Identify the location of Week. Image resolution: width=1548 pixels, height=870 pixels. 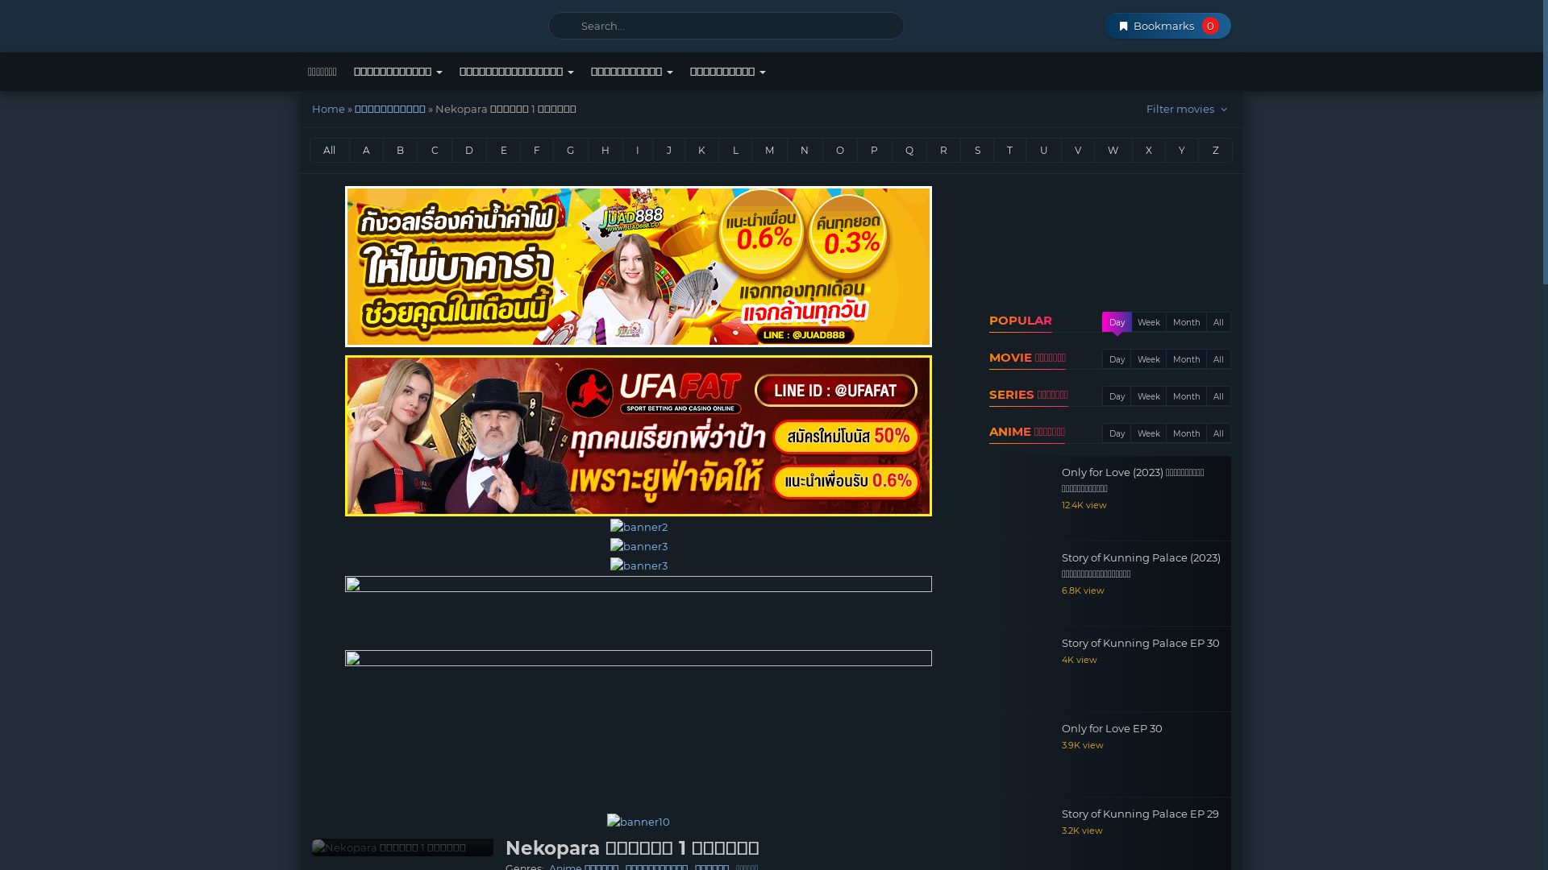
(1149, 433).